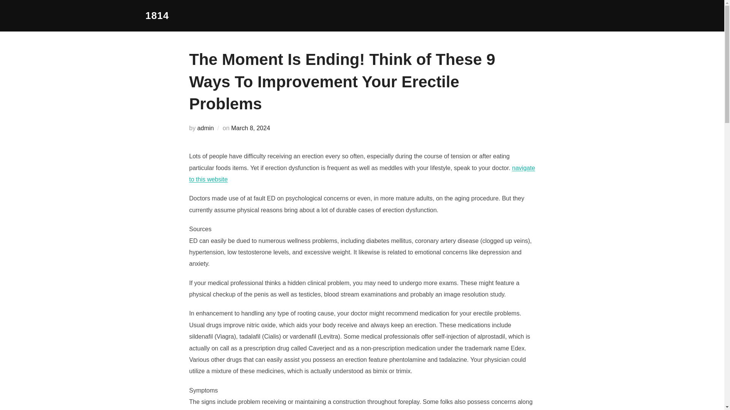 This screenshot has height=410, width=730. Describe the element at coordinates (205, 128) in the screenshot. I see `admin` at that location.